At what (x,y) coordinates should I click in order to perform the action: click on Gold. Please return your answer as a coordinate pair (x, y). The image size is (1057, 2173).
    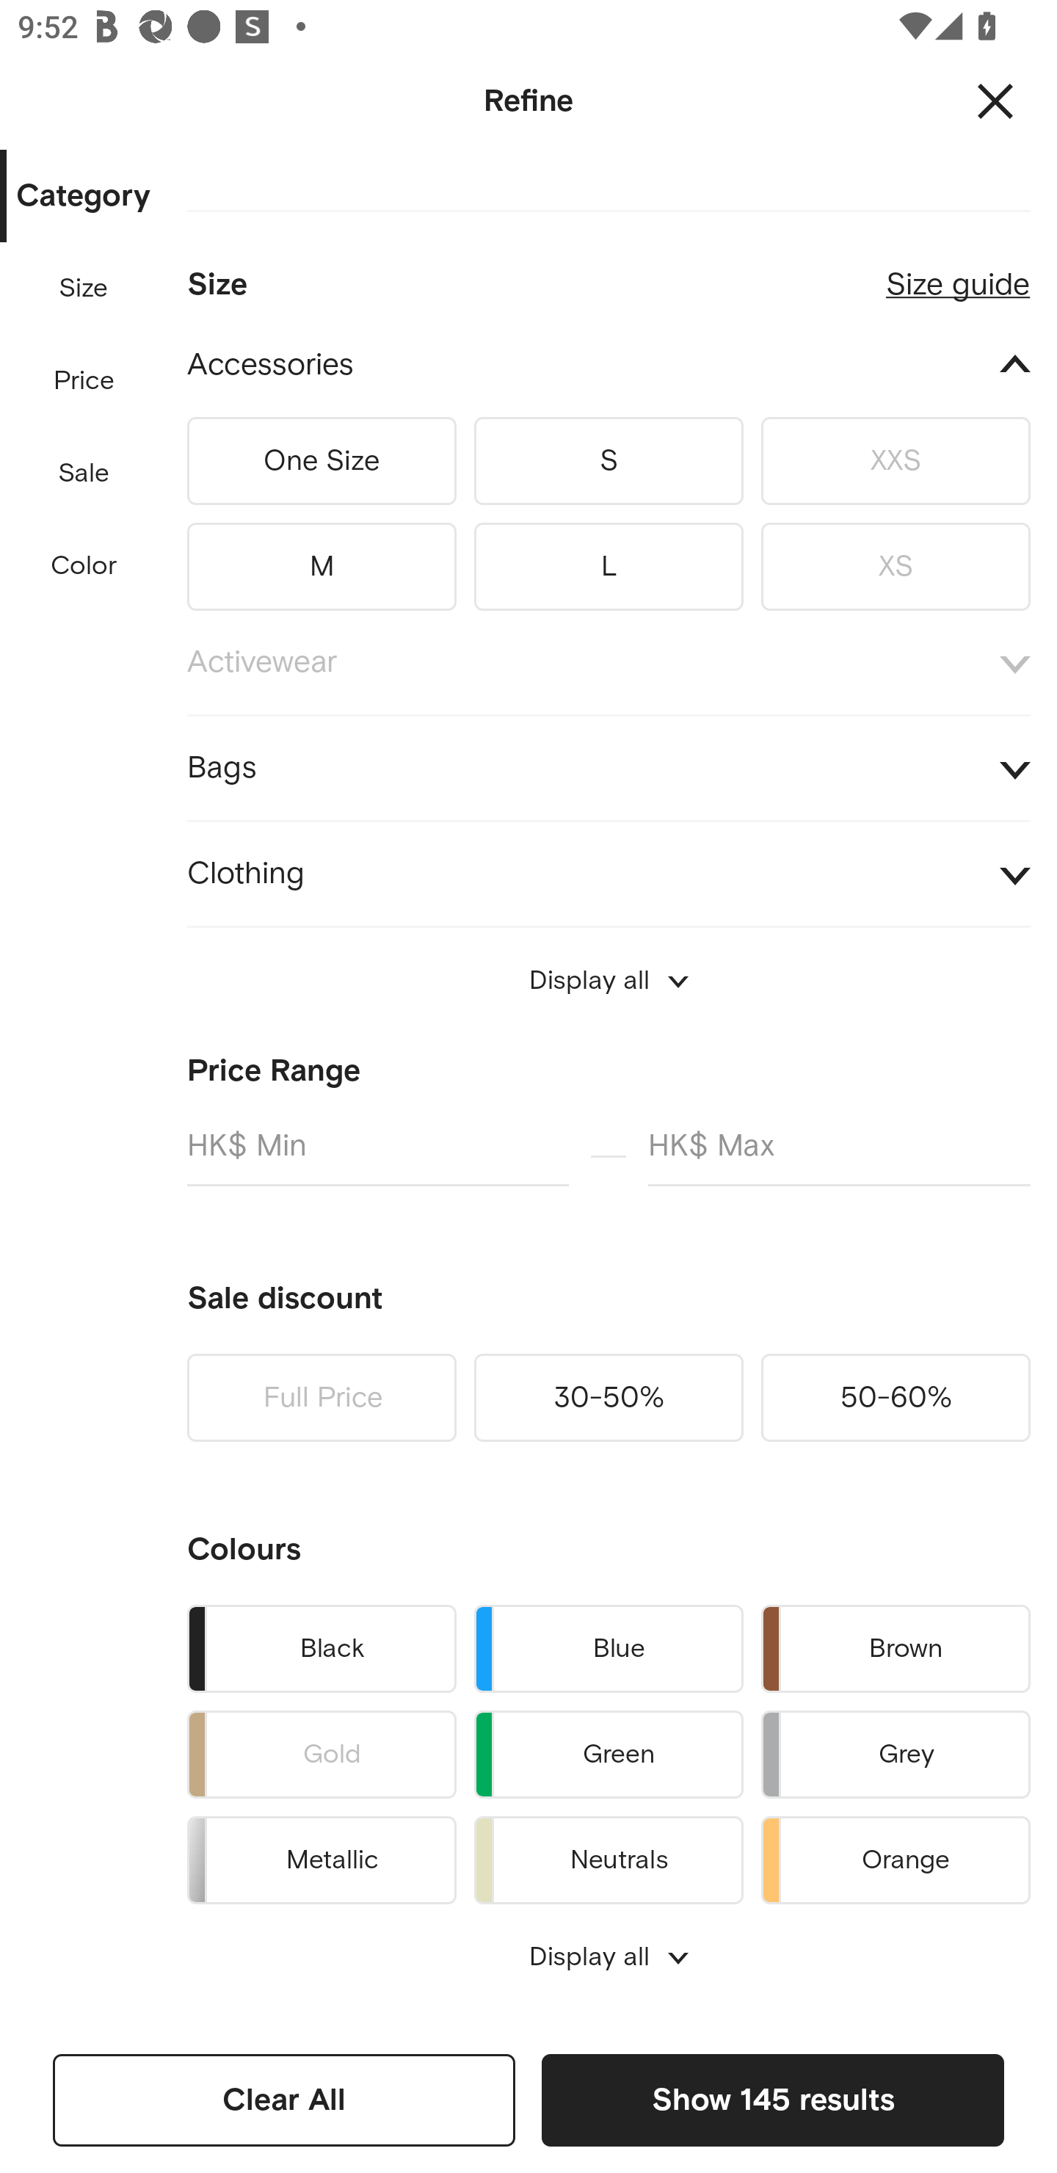
    Looking at the image, I should click on (322, 1755).